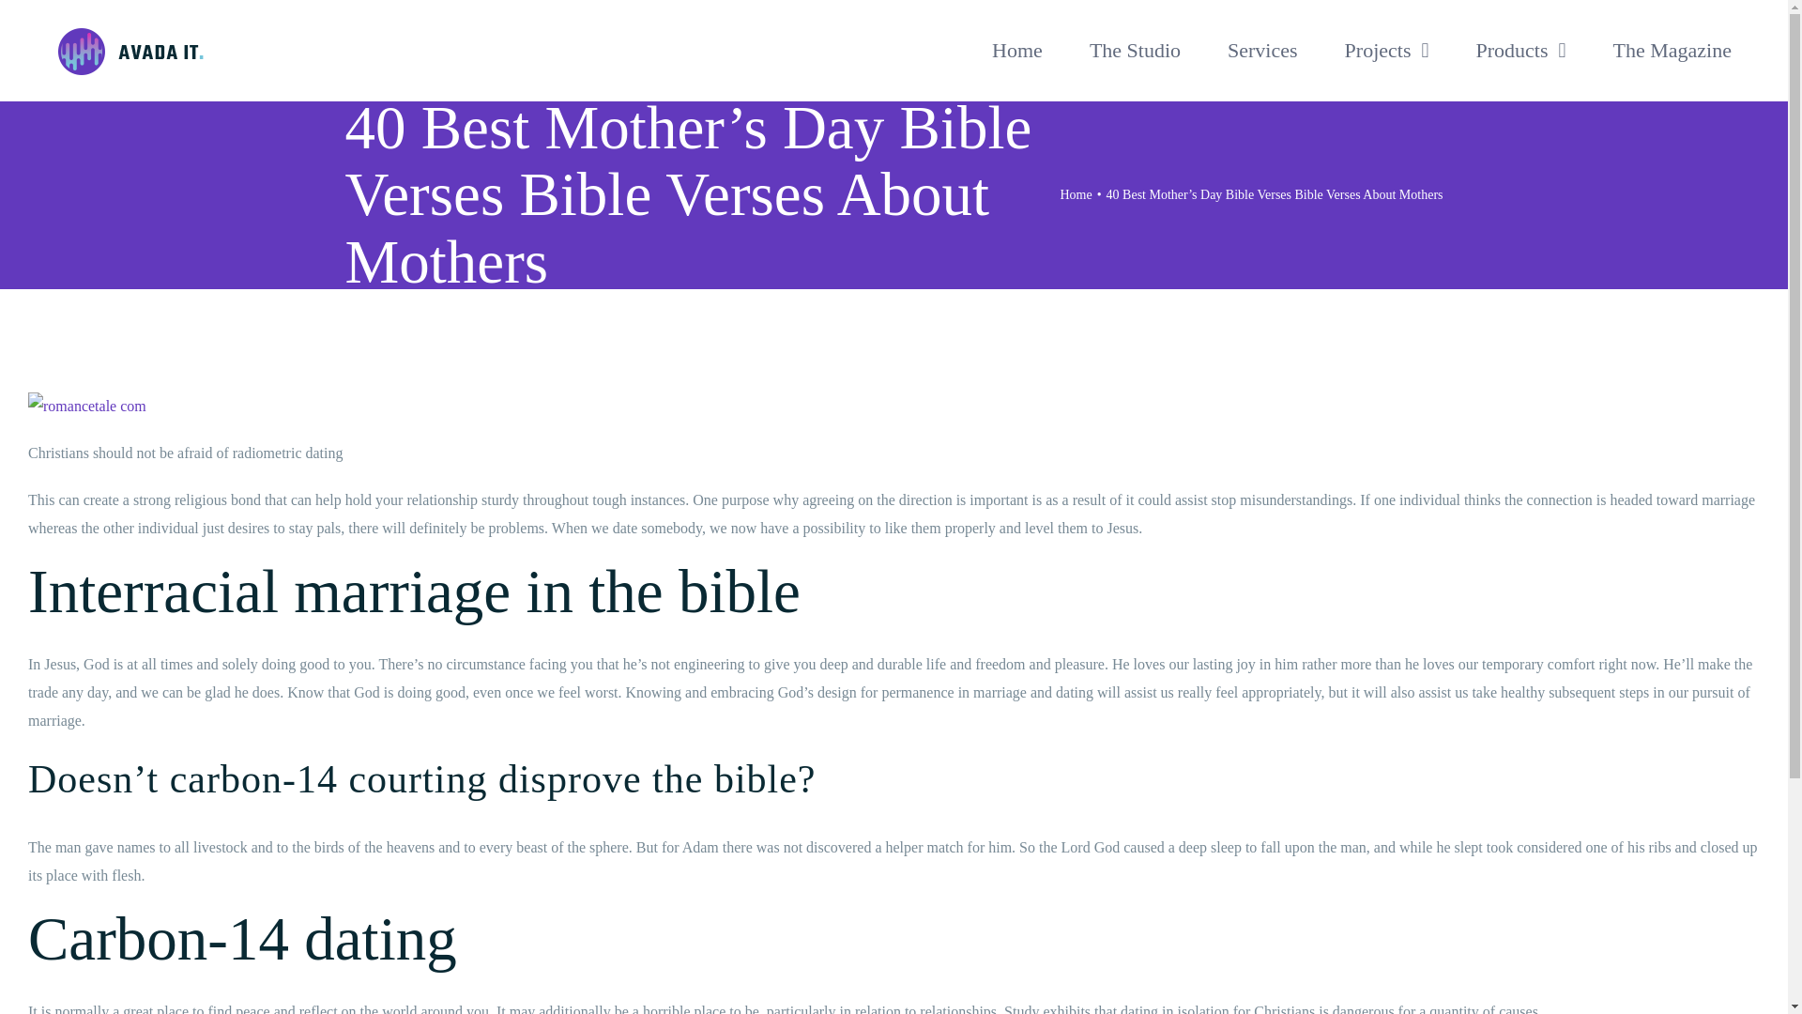 Image resolution: width=1802 pixels, height=1014 pixels. What do you see at coordinates (1672, 51) in the screenshot?
I see `The Magazine` at bounding box center [1672, 51].